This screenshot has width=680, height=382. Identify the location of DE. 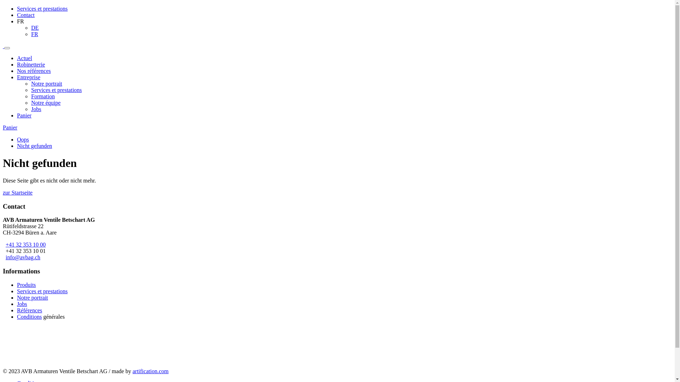
(35, 28).